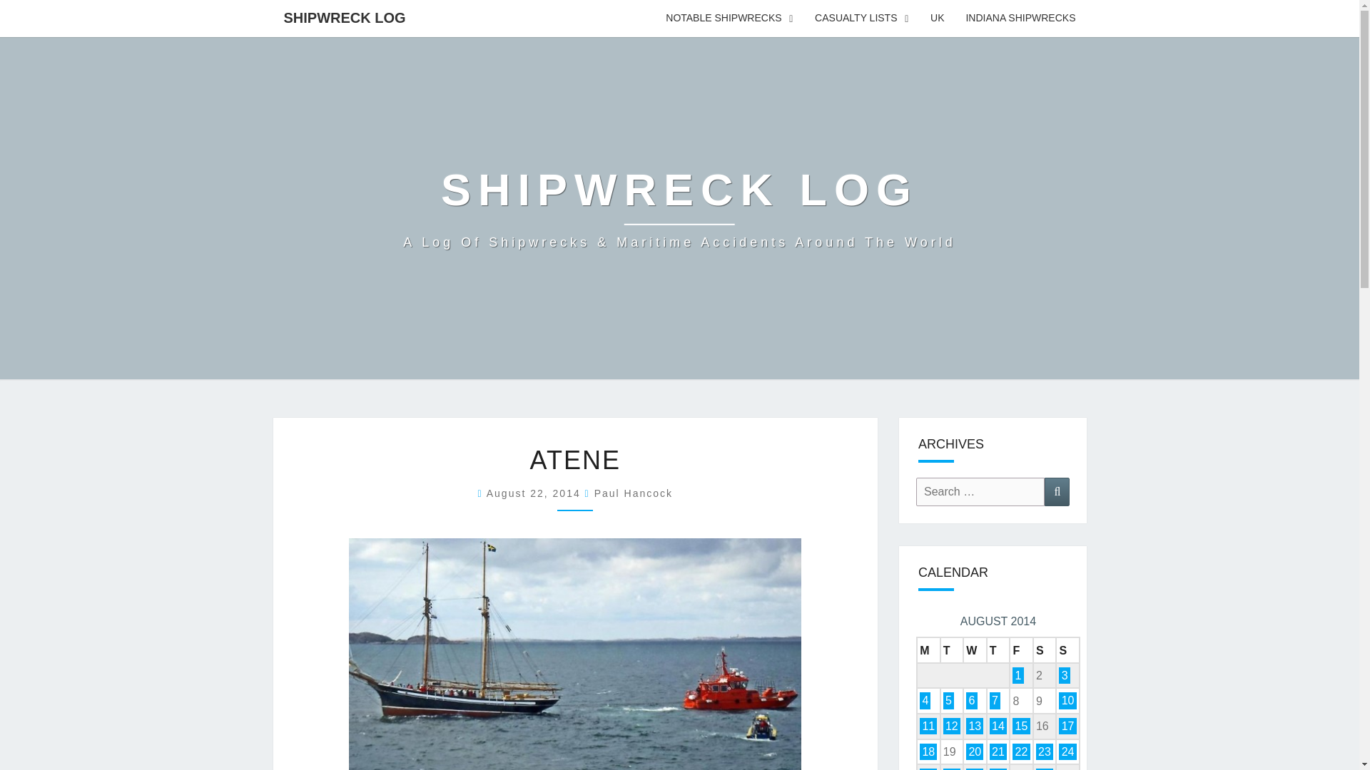 Image resolution: width=1370 pixels, height=770 pixels. I want to click on View all posts by Paul Hancock, so click(634, 493).